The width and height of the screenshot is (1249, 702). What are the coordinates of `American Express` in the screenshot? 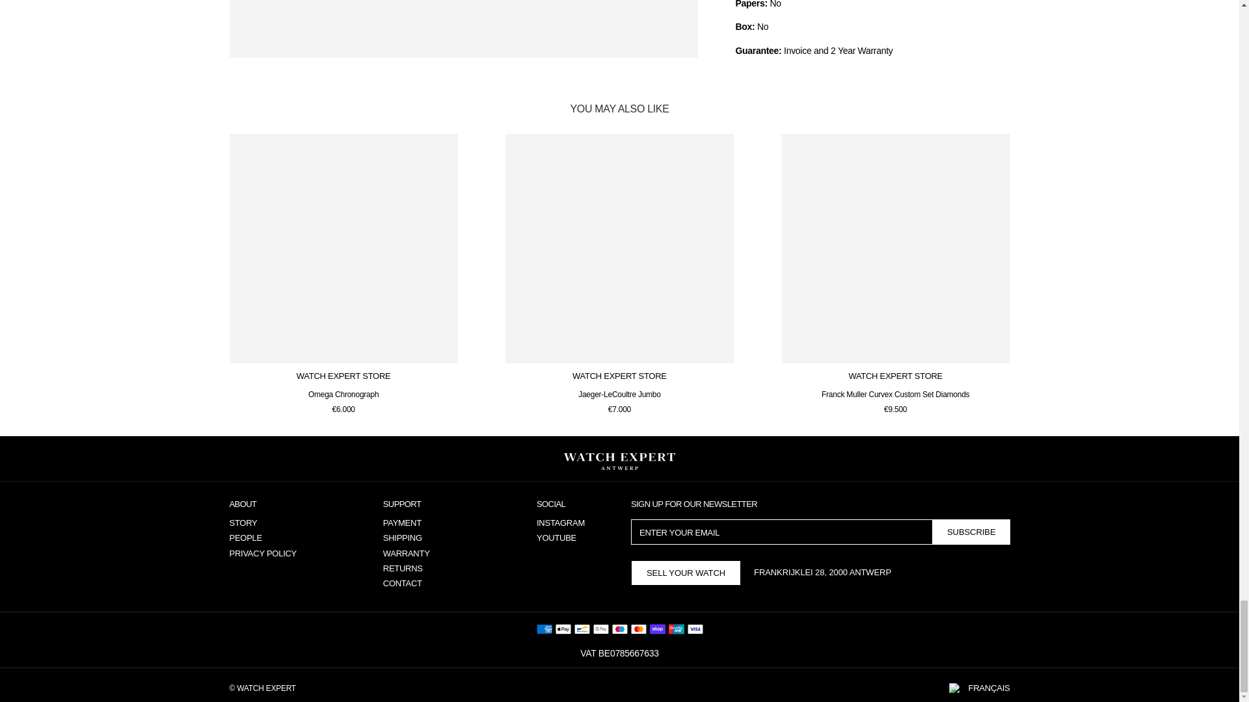 It's located at (544, 629).